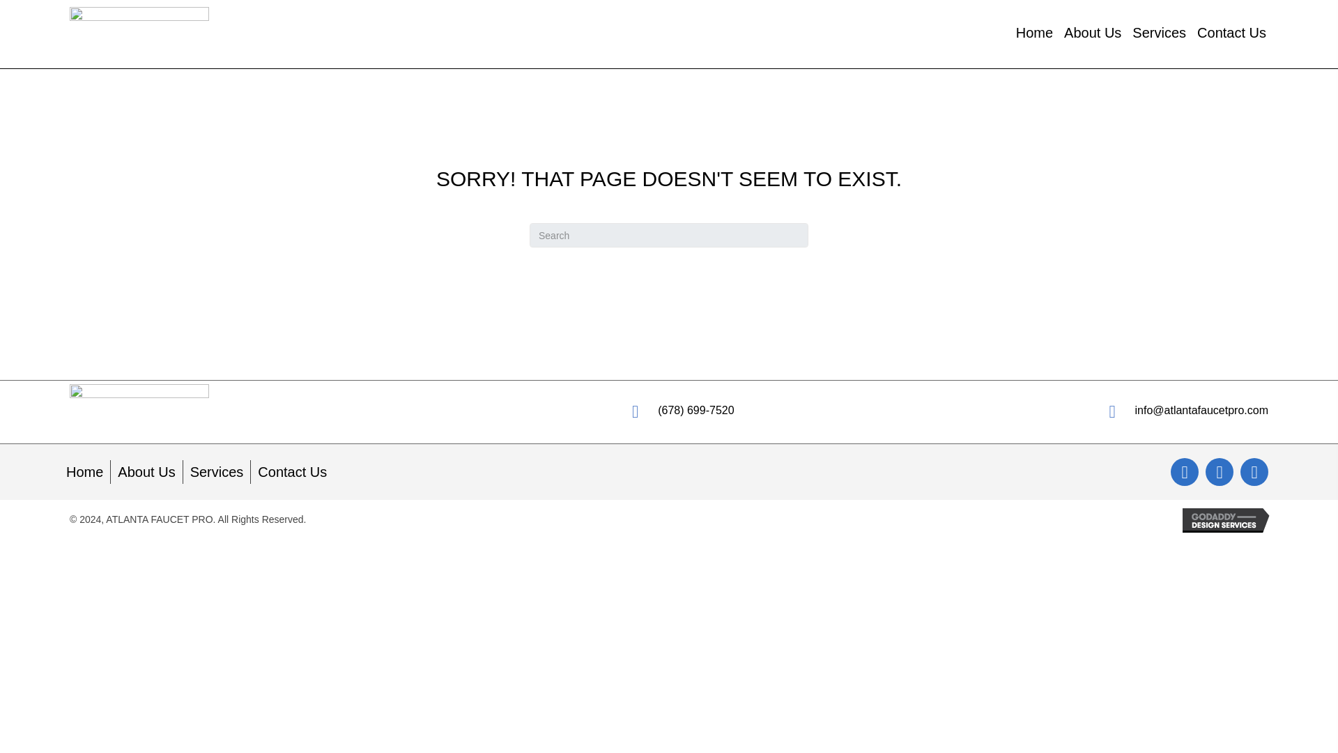  I want to click on Contact Us, so click(1231, 33).